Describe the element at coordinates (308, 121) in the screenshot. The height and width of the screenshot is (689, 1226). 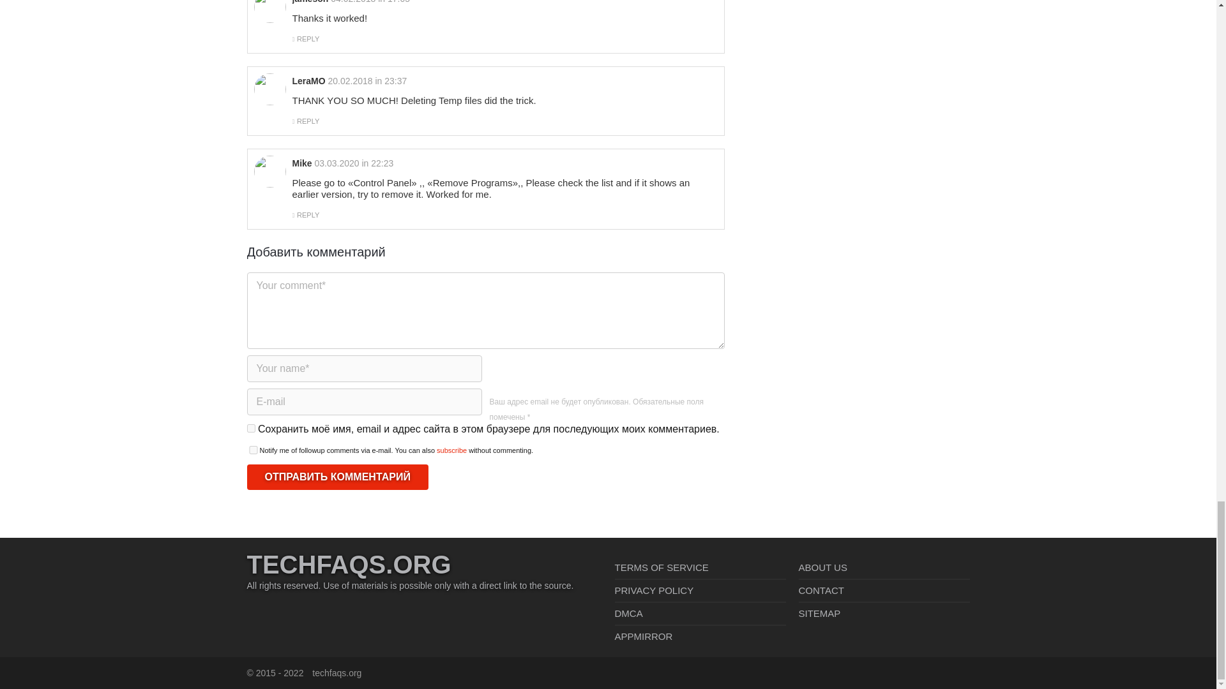
I see `REPLY` at that location.